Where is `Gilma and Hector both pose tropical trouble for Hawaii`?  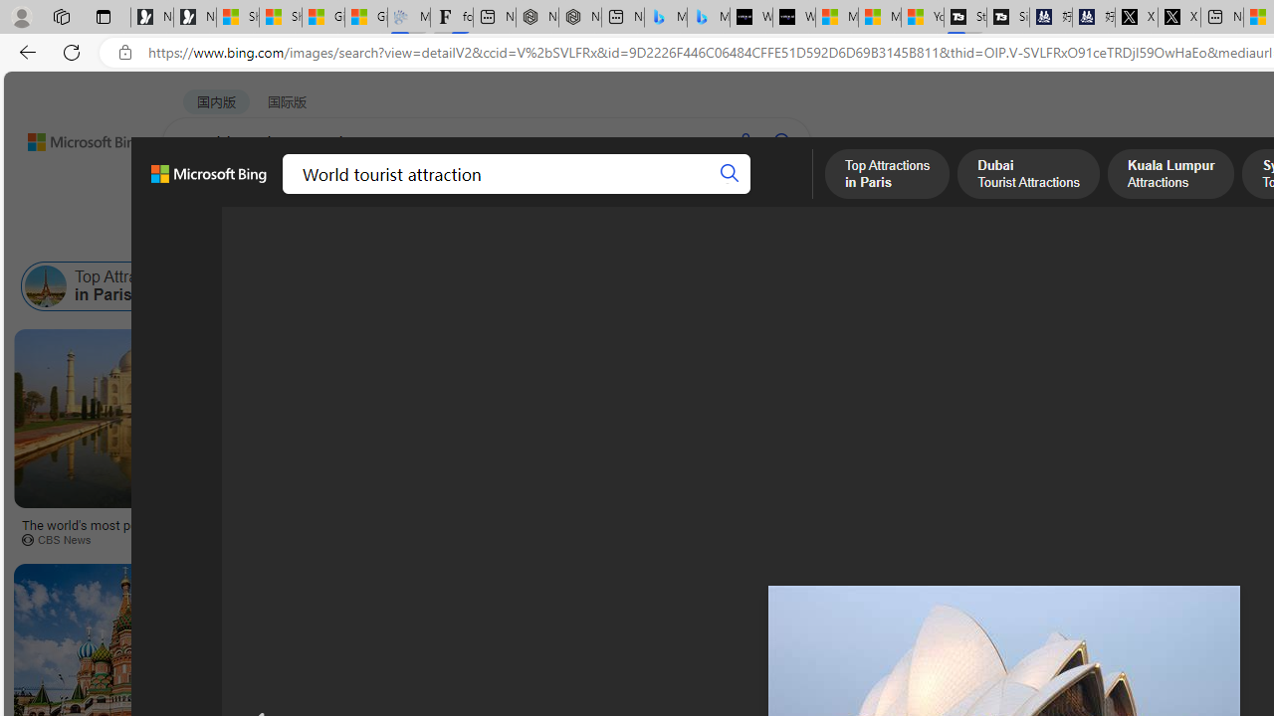 Gilma and Hector both pose tropical trouble for Hawaii is located at coordinates (366, 18).